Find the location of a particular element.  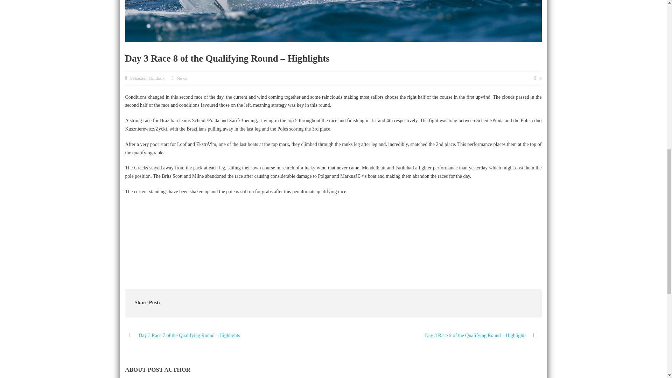

News is located at coordinates (182, 78).